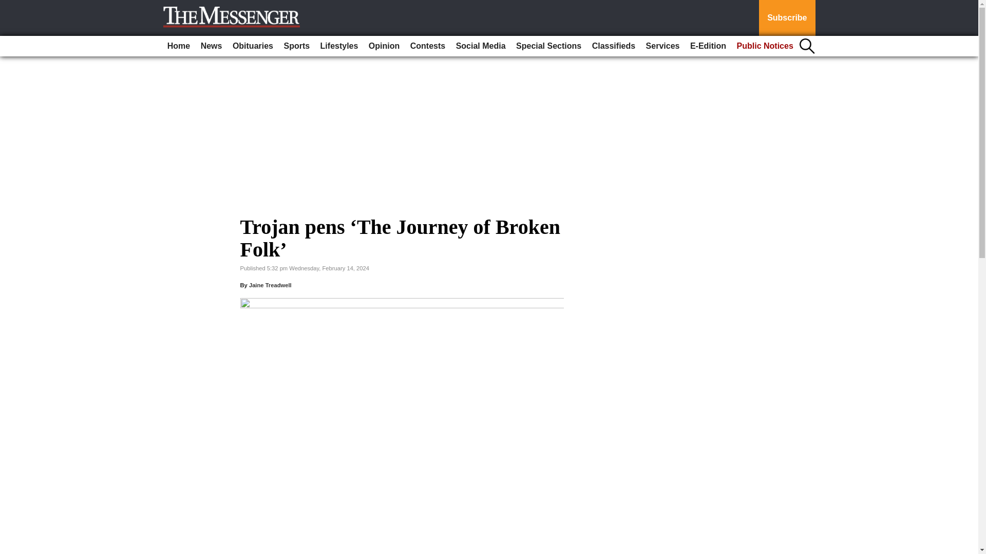 The width and height of the screenshot is (986, 554). What do you see at coordinates (384, 46) in the screenshot?
I see `Opinion` at bounding box center [384, 46].